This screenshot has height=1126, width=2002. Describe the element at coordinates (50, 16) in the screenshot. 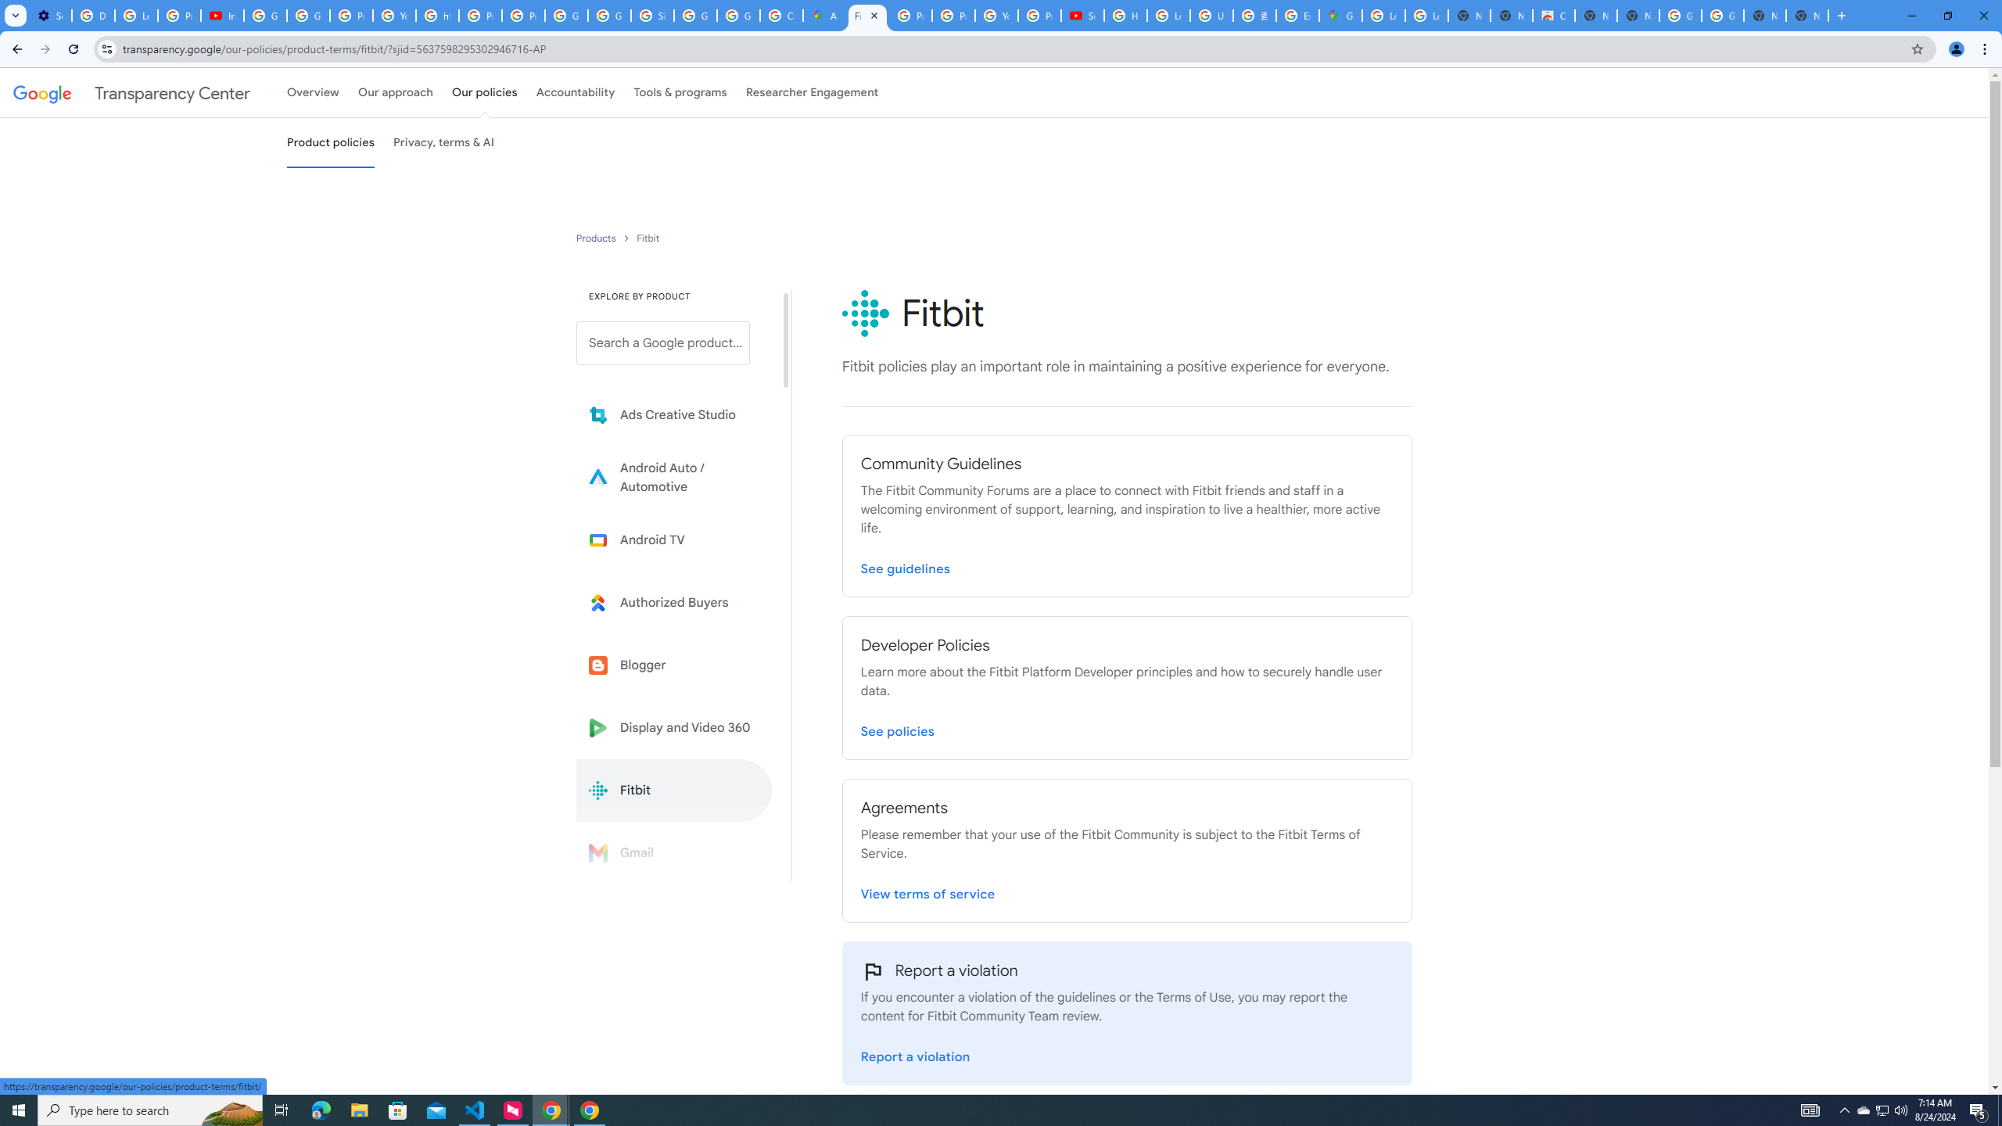

I see `Settings - Performance` at that location.